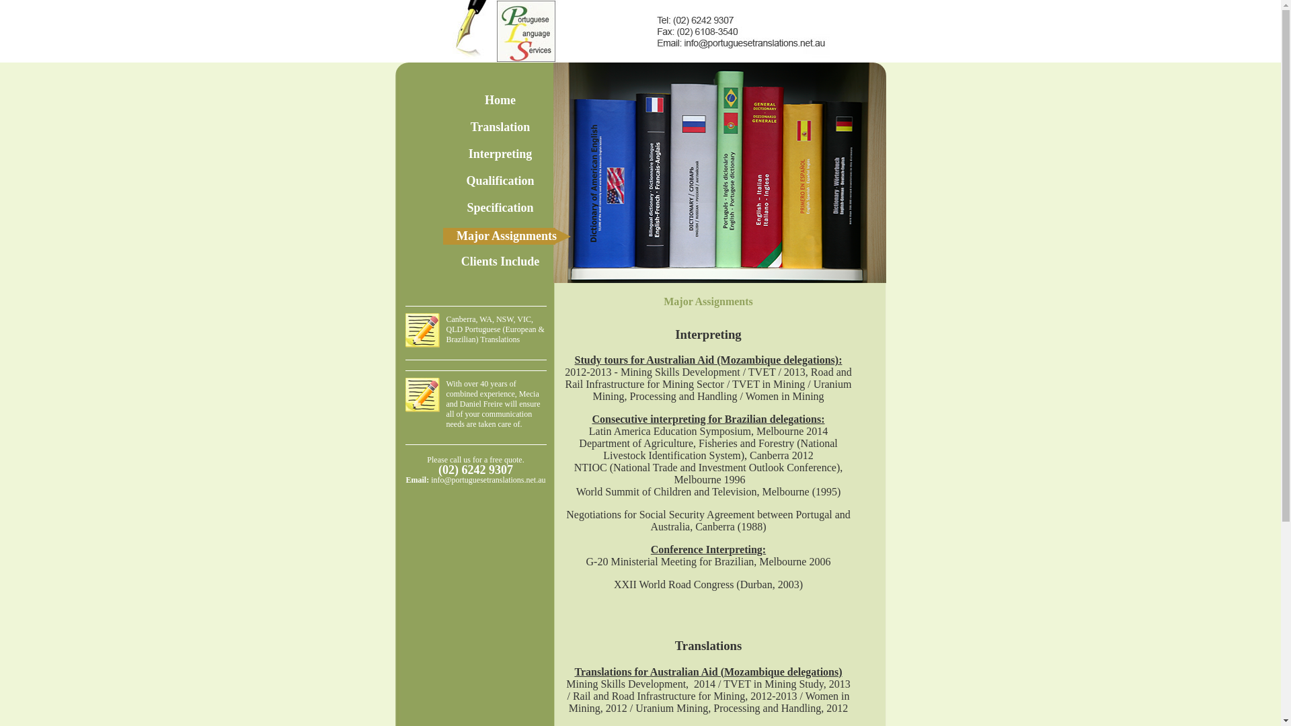 The height and width of the screenshot is (726, 1291). Describe the element at coordinates (500, 127) in the screenshot. I see `Translation` at that location.